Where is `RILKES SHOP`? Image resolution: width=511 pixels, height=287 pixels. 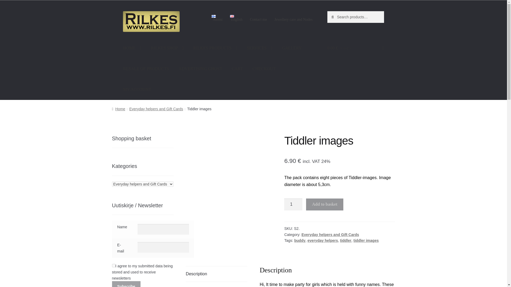 RILKES SHOP is located at coordinates (167, 48).